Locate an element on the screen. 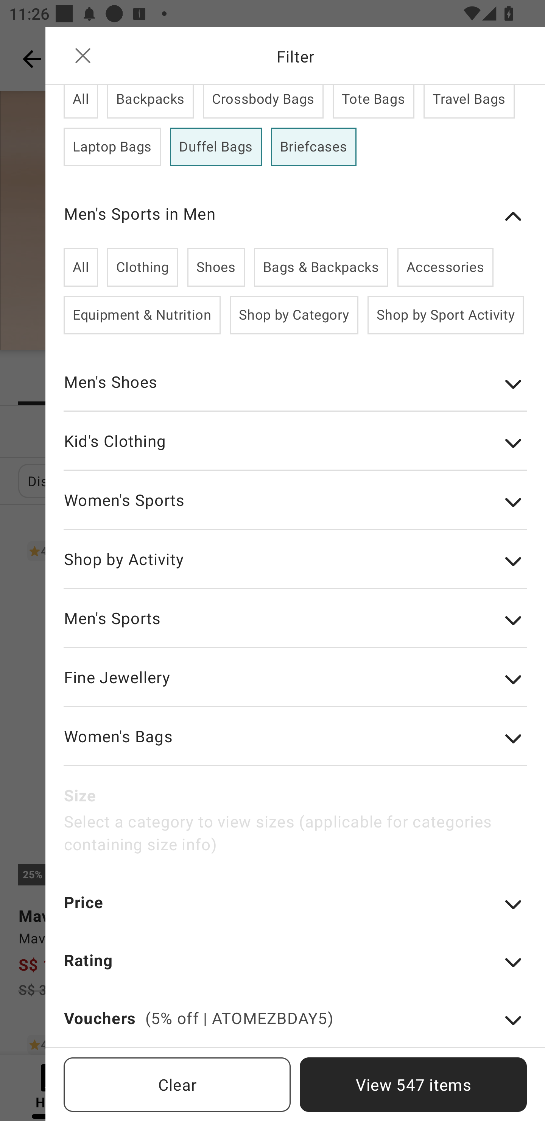 This screenshot has height=1121, width=545. Men's Sports is located at coordinates (295, 628).